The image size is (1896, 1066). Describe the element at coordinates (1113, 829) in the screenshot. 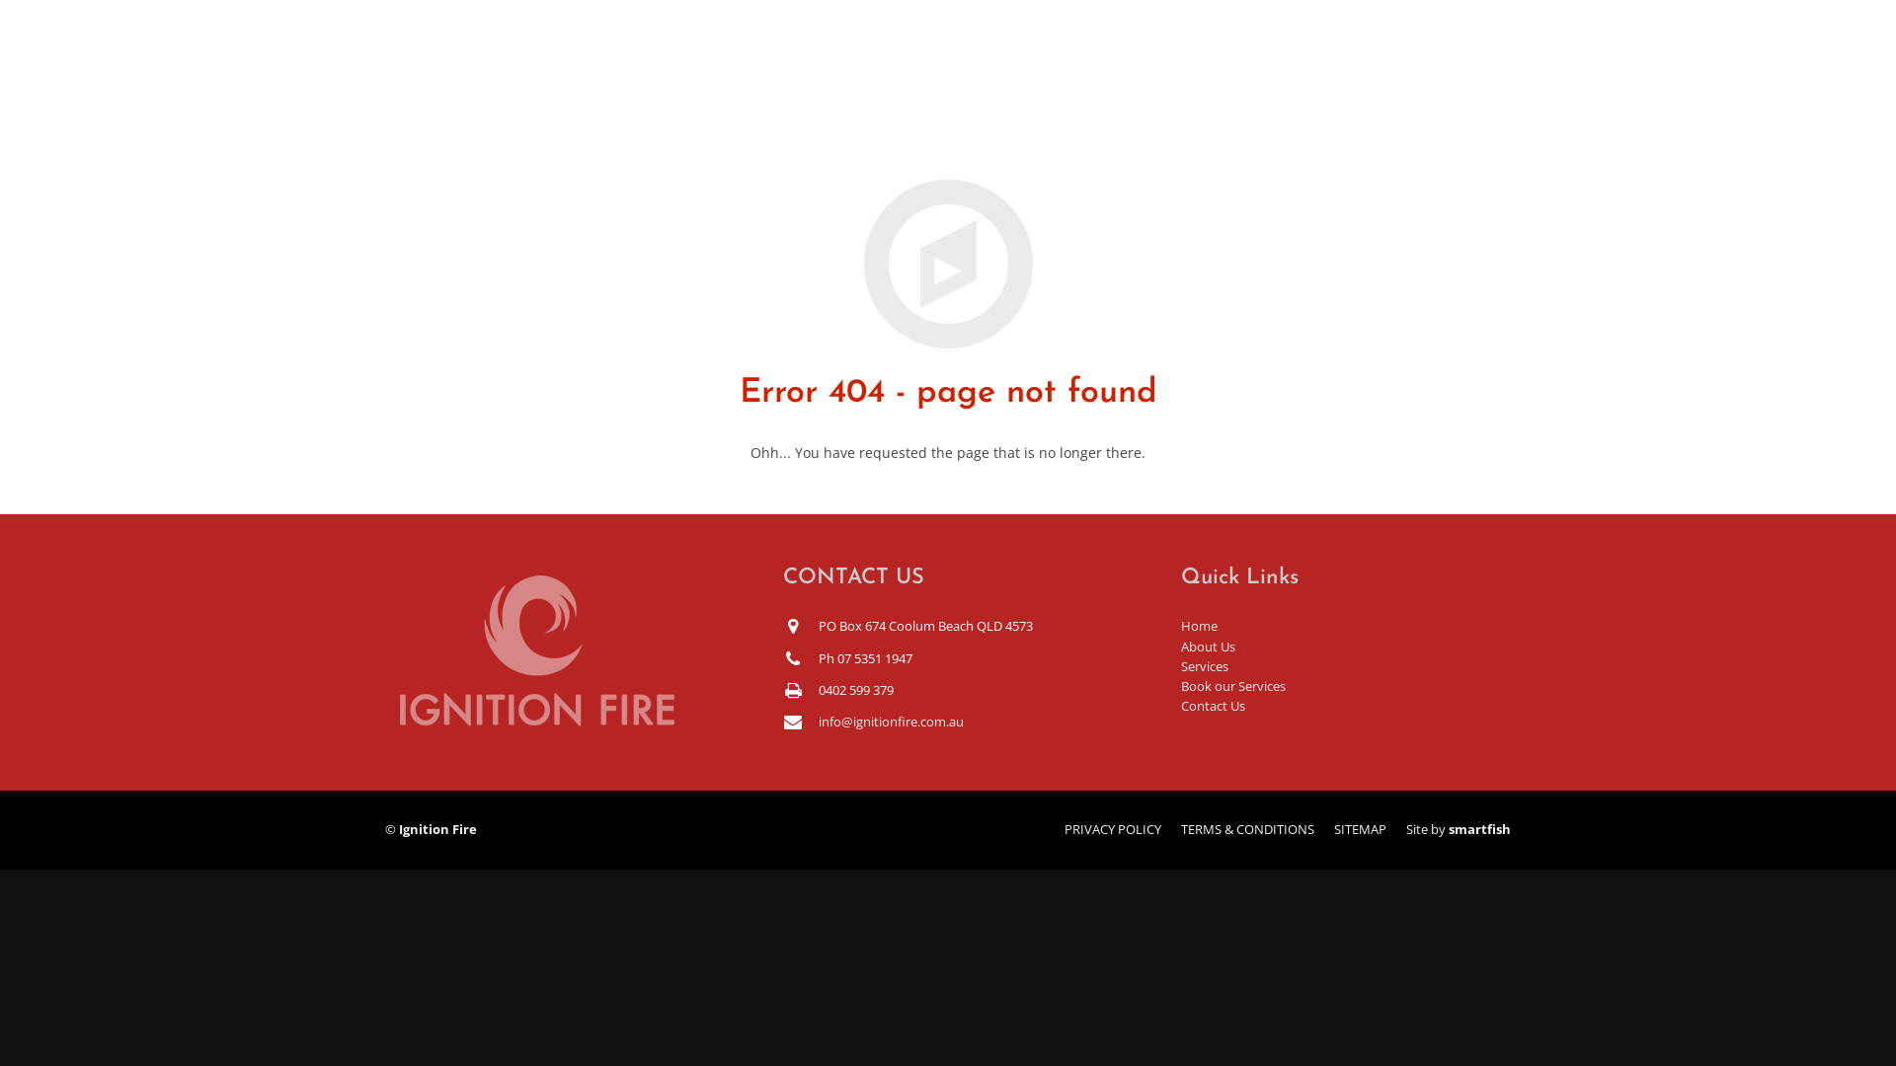

I see `PRIVACY POLICY` at that location.